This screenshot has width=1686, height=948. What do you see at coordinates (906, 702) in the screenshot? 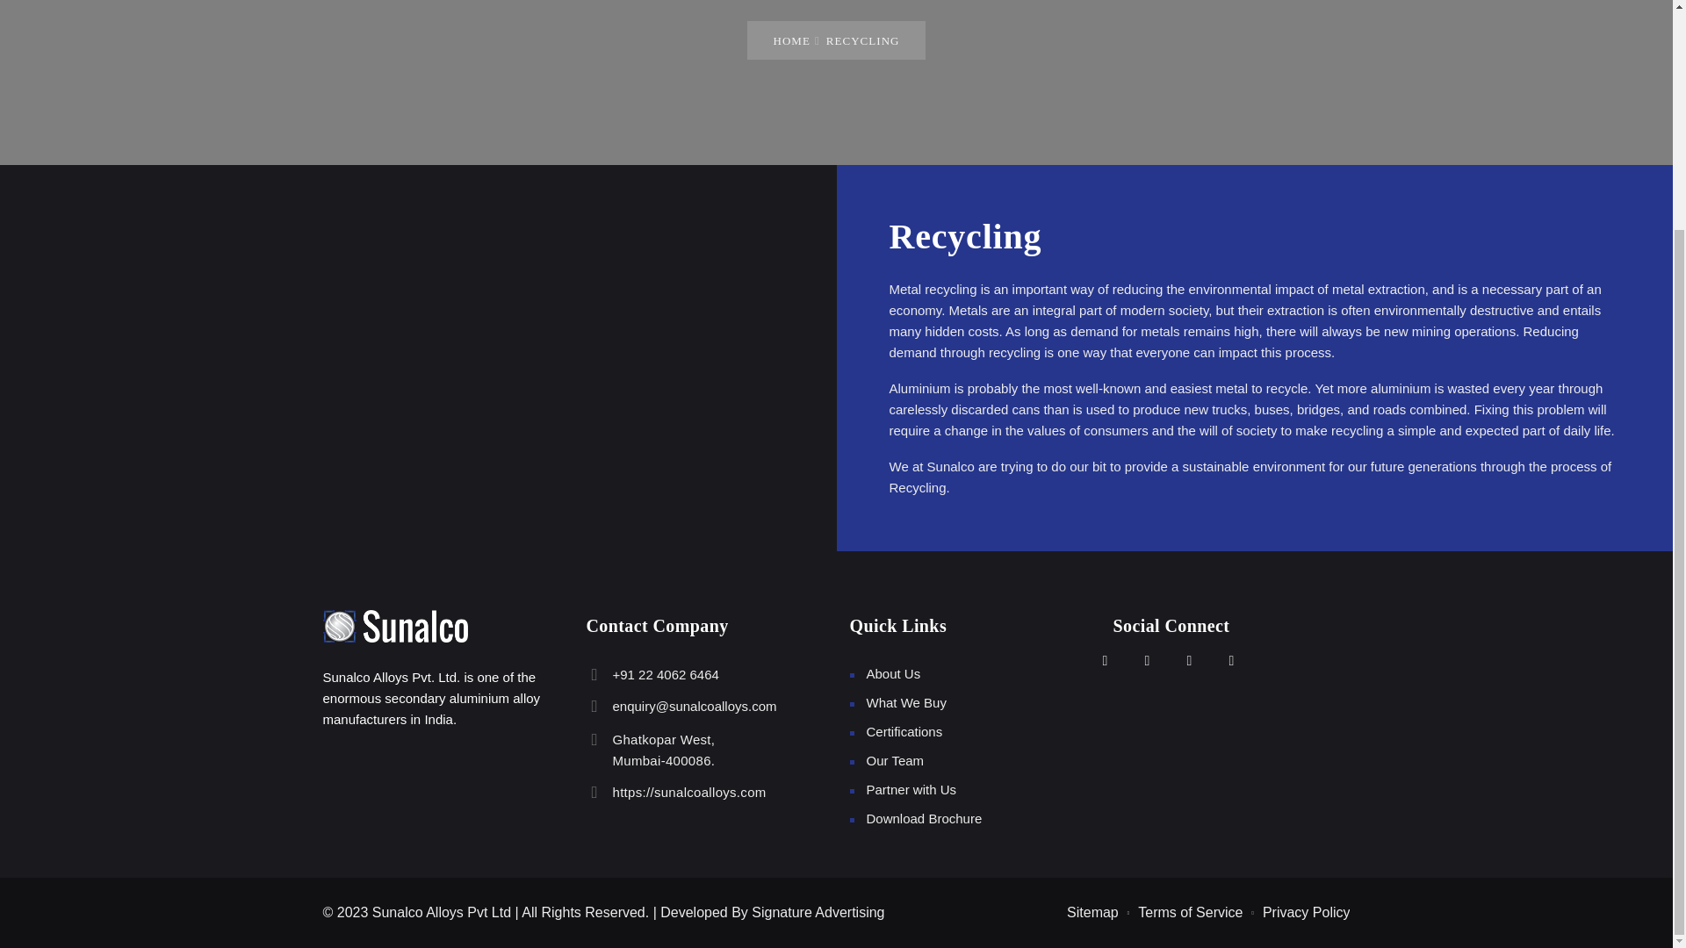
I see `Certifications` at bounding box center [906, 702].